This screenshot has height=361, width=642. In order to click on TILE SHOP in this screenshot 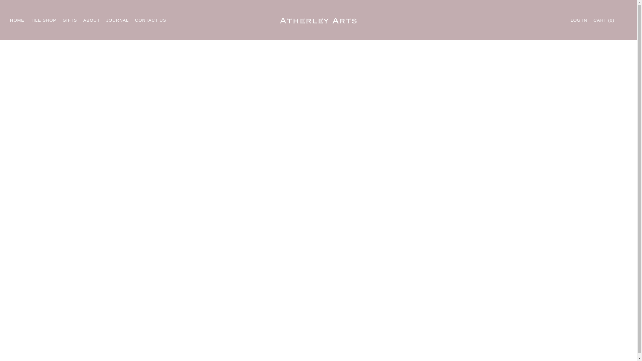, I will do `click(43, 20)`.